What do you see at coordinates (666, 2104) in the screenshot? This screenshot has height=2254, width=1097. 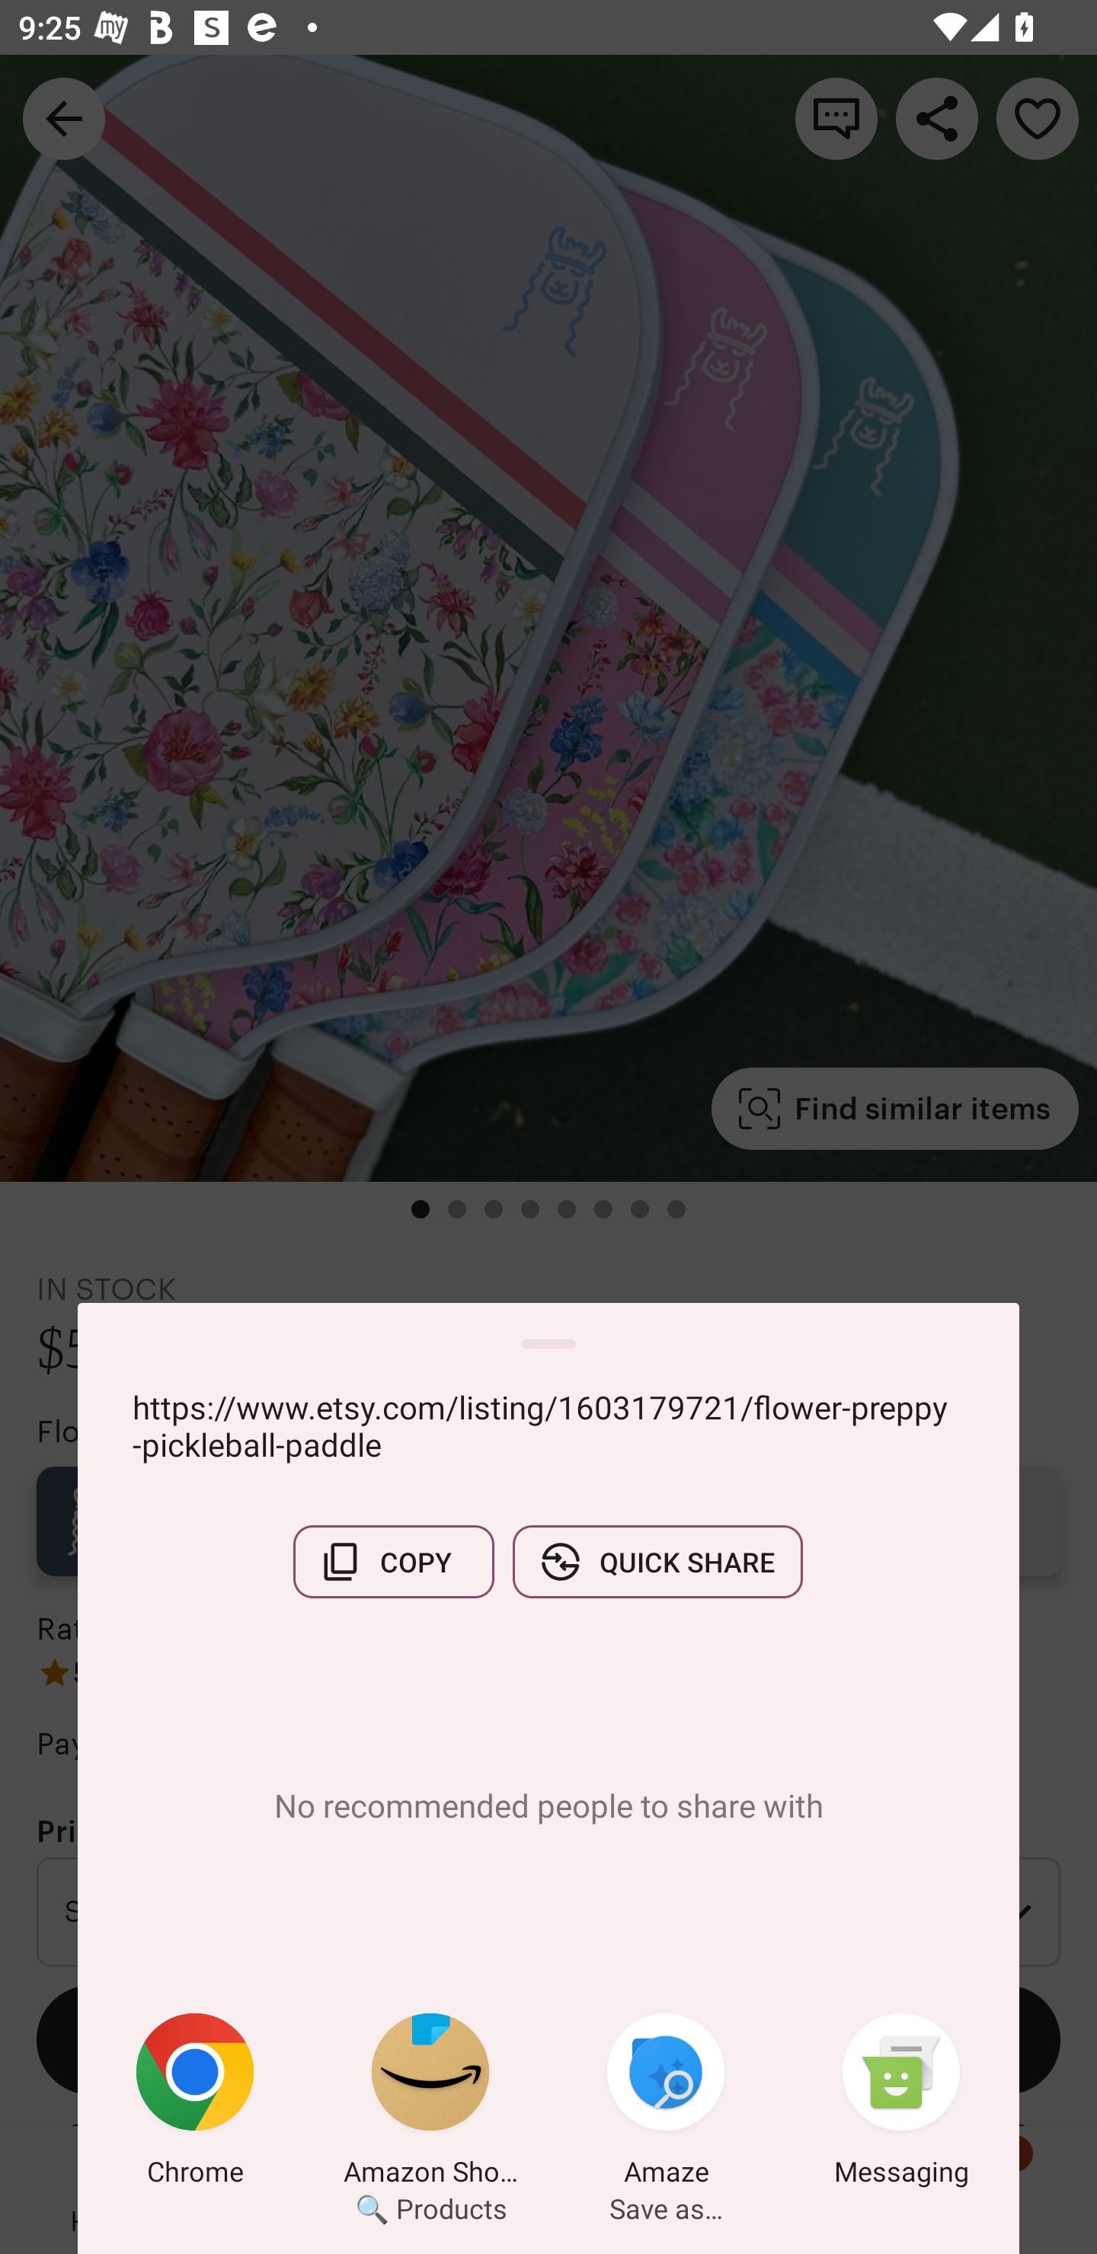 I see `Amaze Save as…` at bounding box center [666, 2104].